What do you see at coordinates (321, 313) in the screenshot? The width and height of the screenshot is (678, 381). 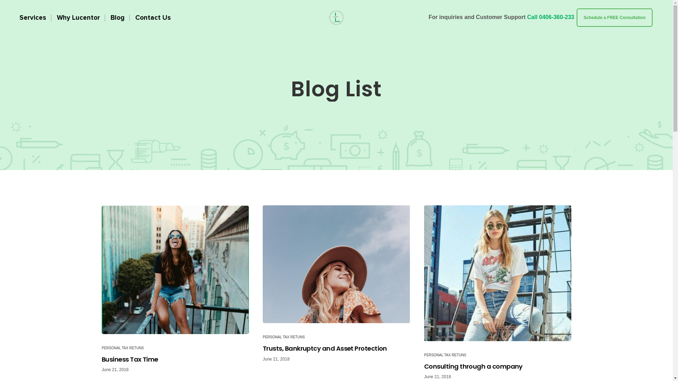 I see `Blog` at bounding box center [321, 313].